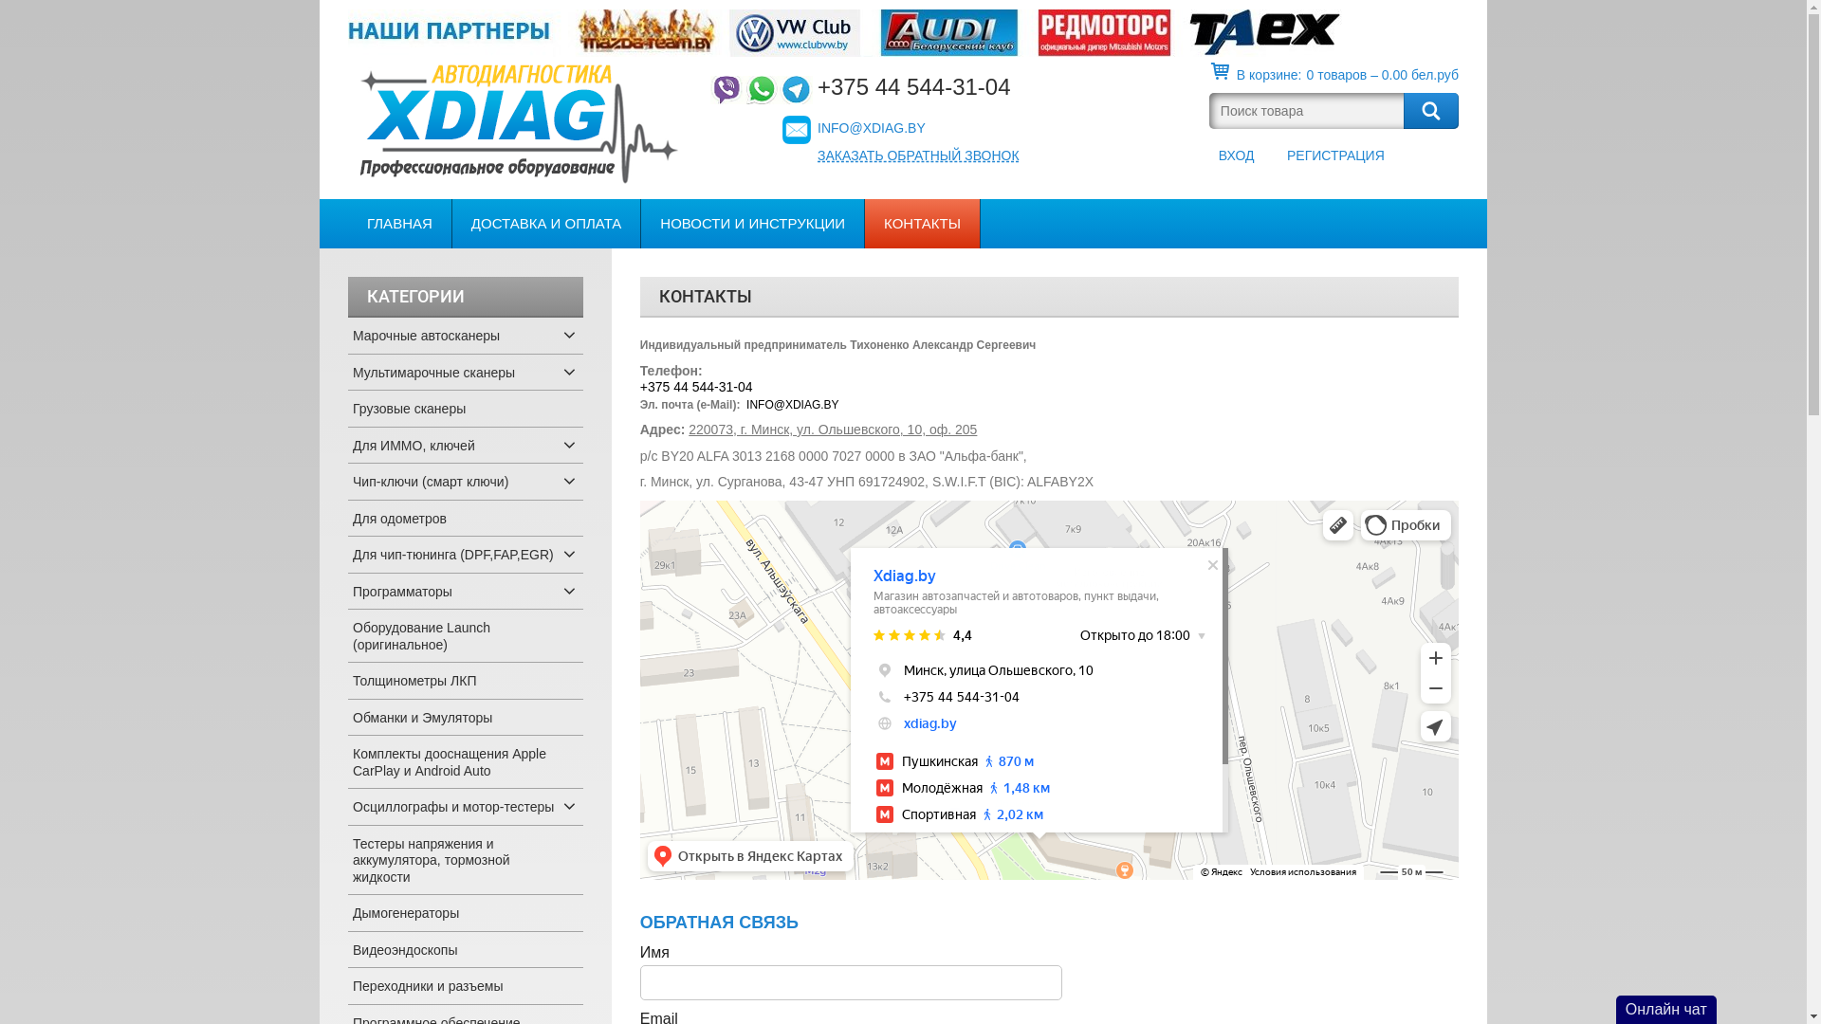 This screenshot has width=1821, height=1024. Describe the element at coordinates (914, 90) in the screenshot. I see `+375 44 544-31-04` at that location.